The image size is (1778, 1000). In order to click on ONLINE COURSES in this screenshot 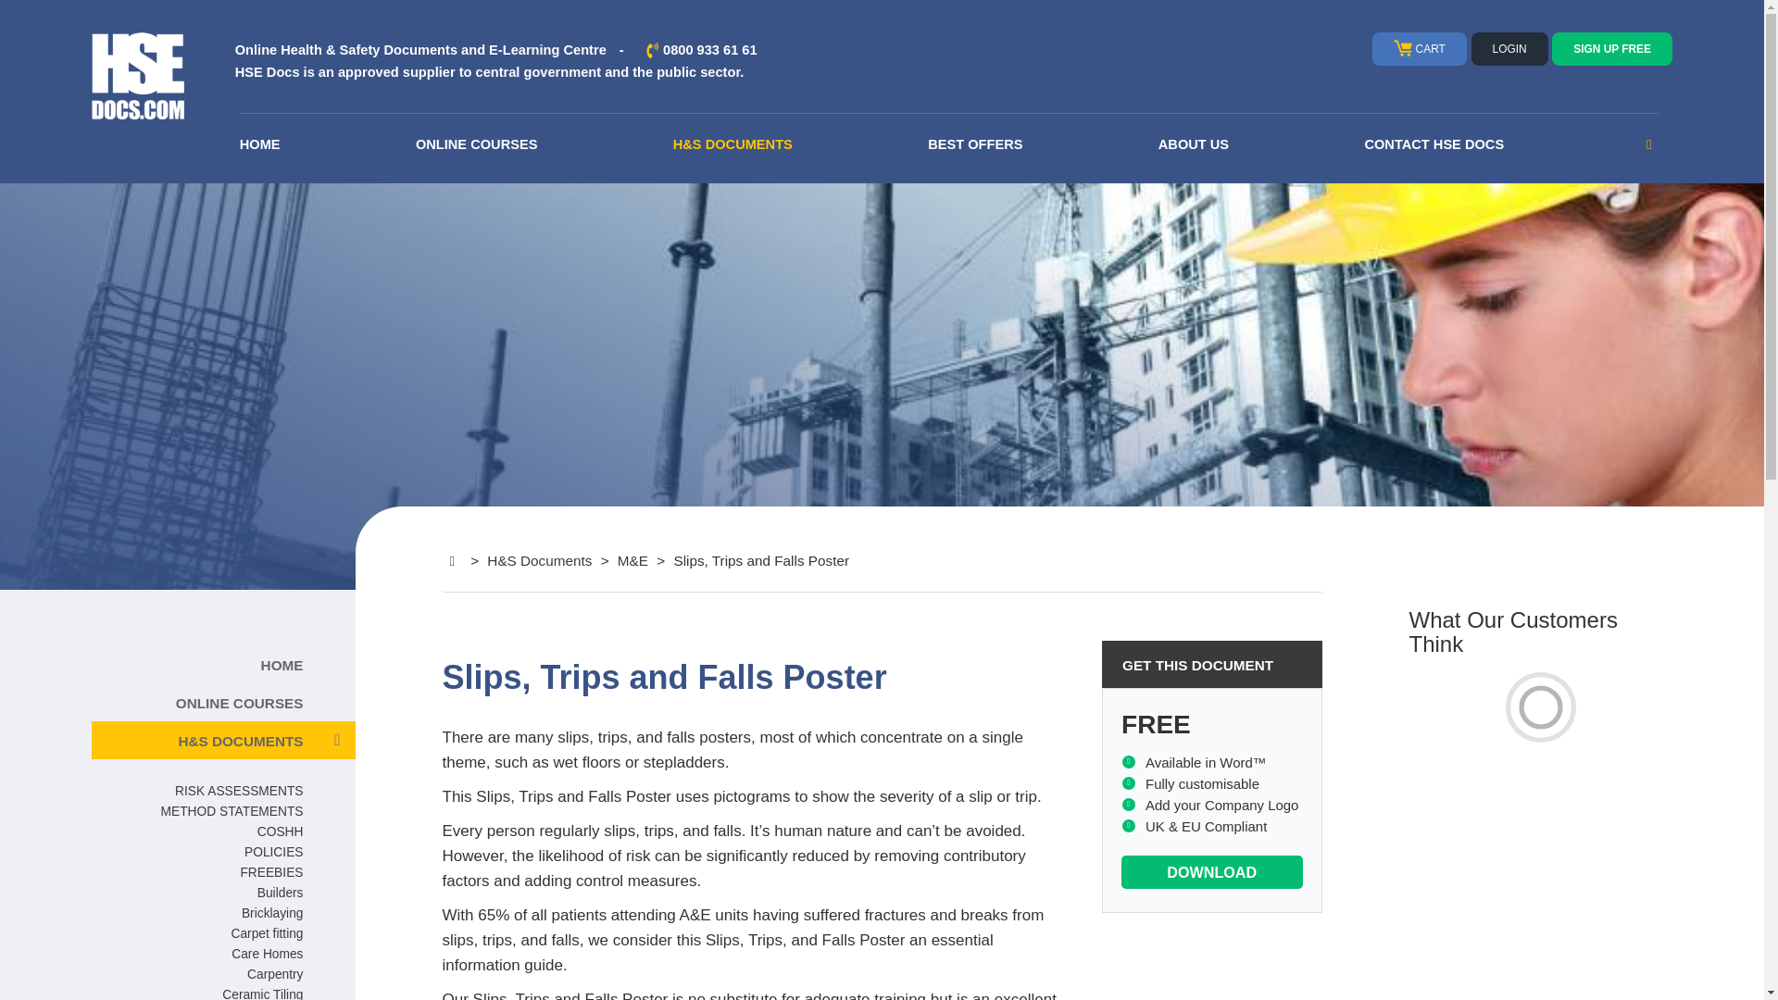, I will do `click(477, 144)`.